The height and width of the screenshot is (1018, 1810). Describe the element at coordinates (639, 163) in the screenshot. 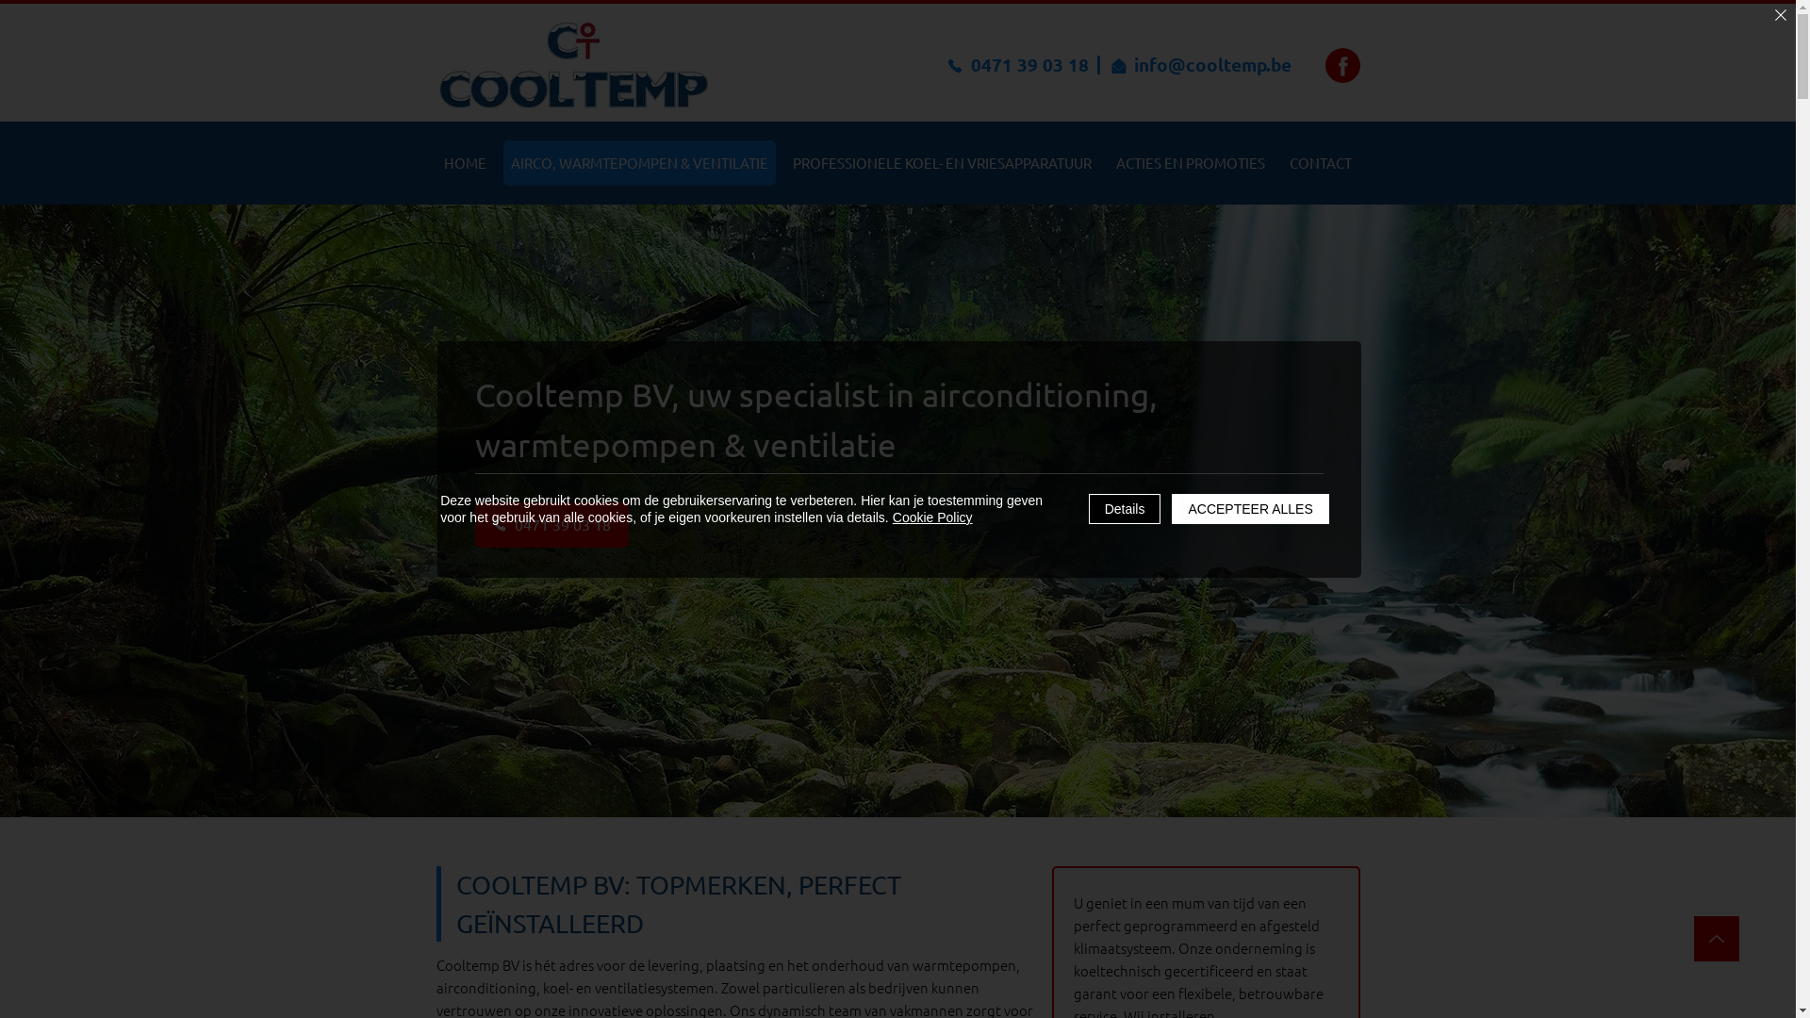

I see `AIRCO, WARMTEPOMPEN & VENTILATIE` at that location.